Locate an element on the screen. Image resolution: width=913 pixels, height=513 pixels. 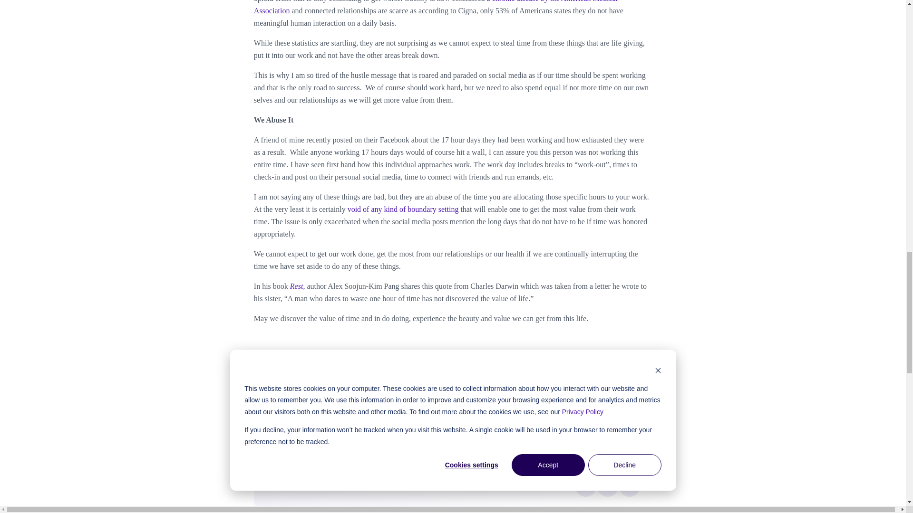
Facebook is located at coordinates (586, 485).